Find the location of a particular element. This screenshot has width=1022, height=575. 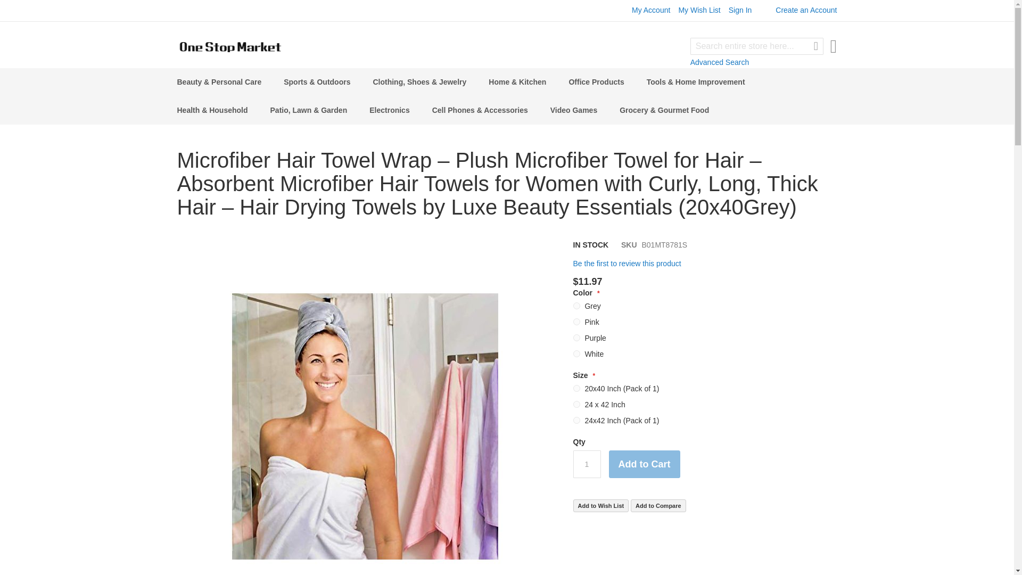

Add to Cart is located at coordinates (645, 464).